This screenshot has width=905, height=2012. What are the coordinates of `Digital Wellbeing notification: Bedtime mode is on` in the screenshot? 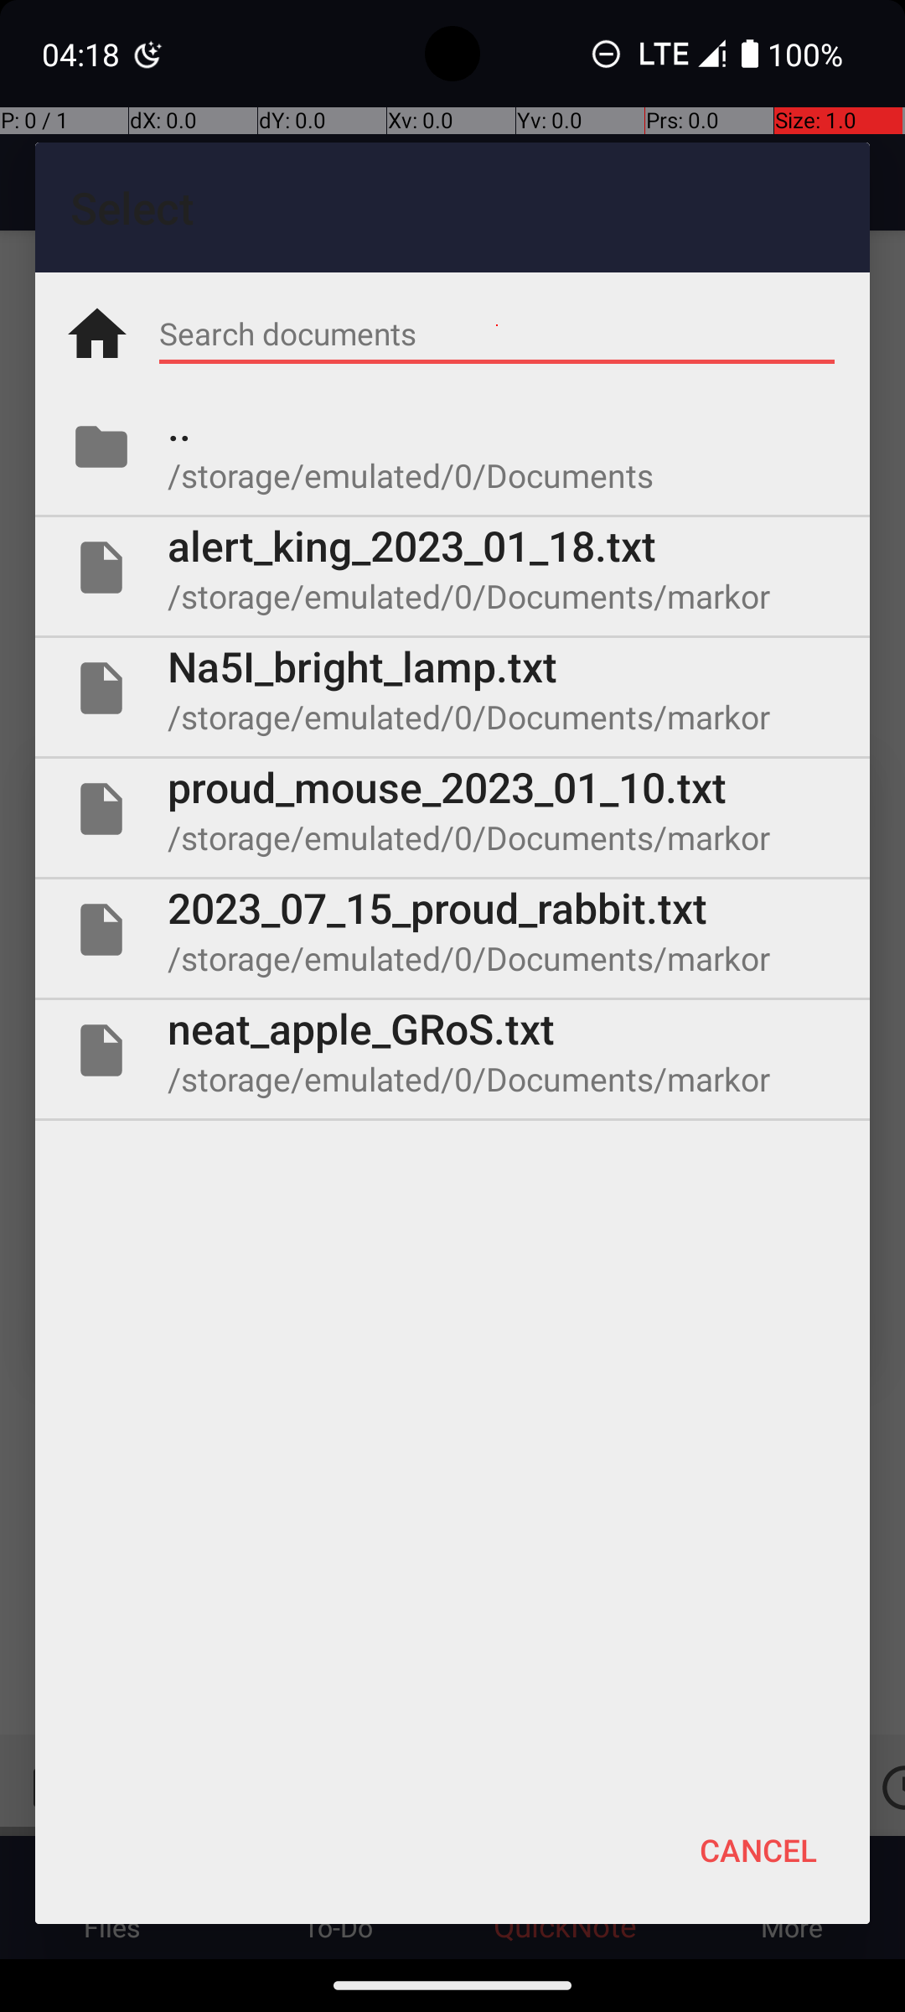 It's located at (148, 54).